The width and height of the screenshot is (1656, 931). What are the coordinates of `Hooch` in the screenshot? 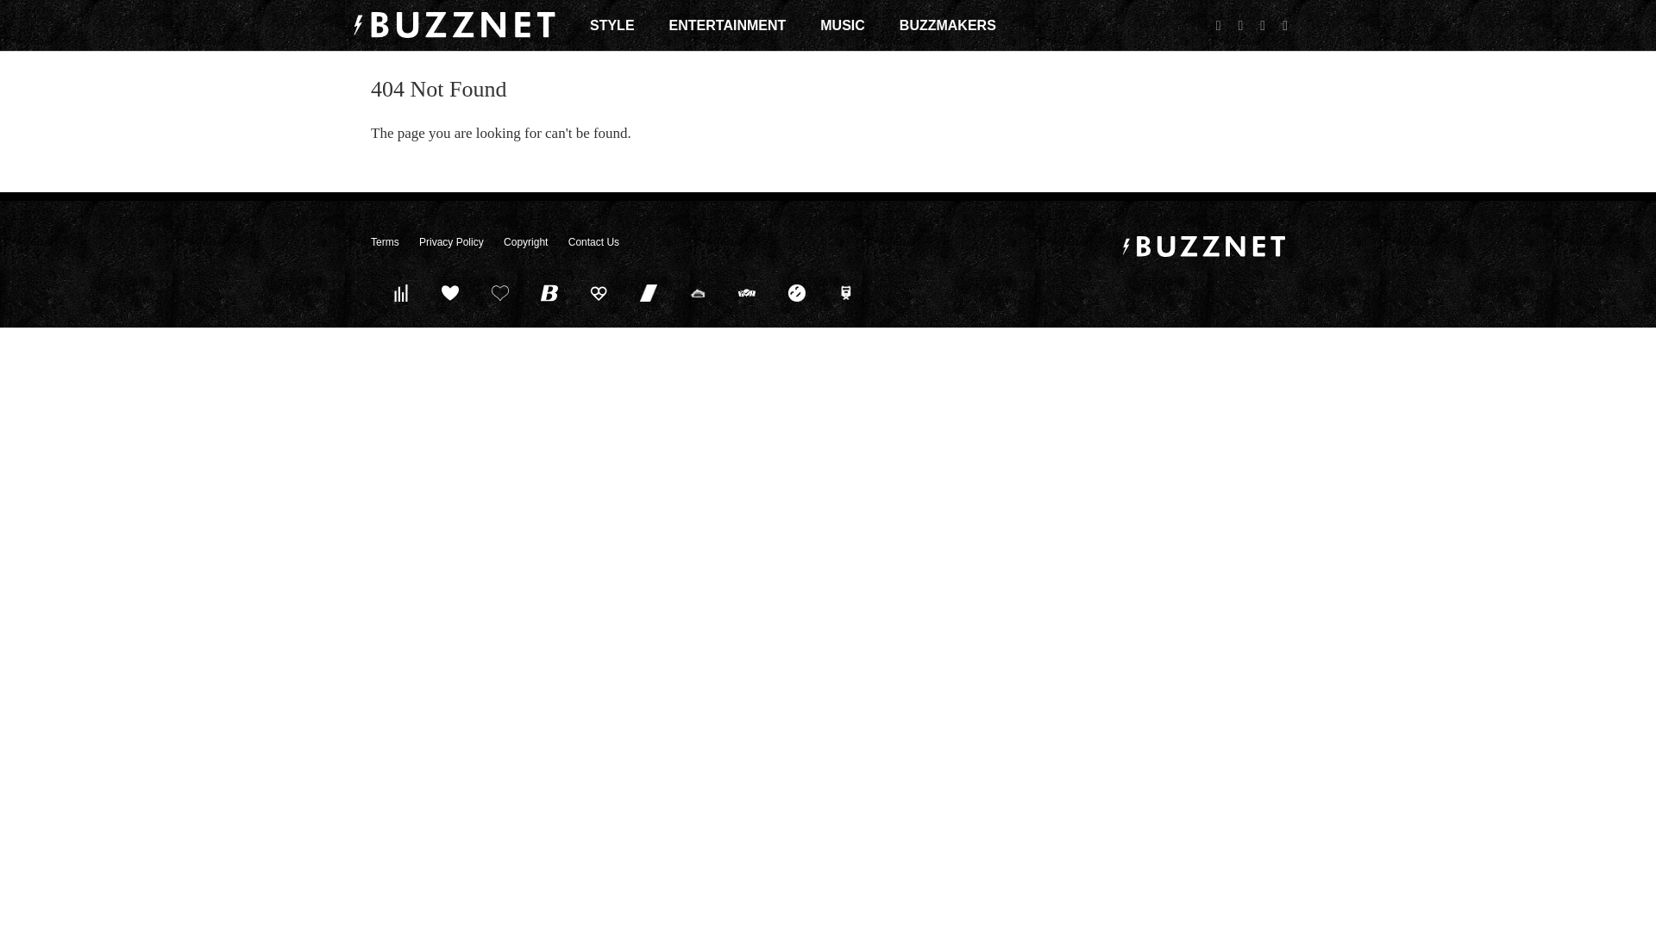 It's located at (599, 292).